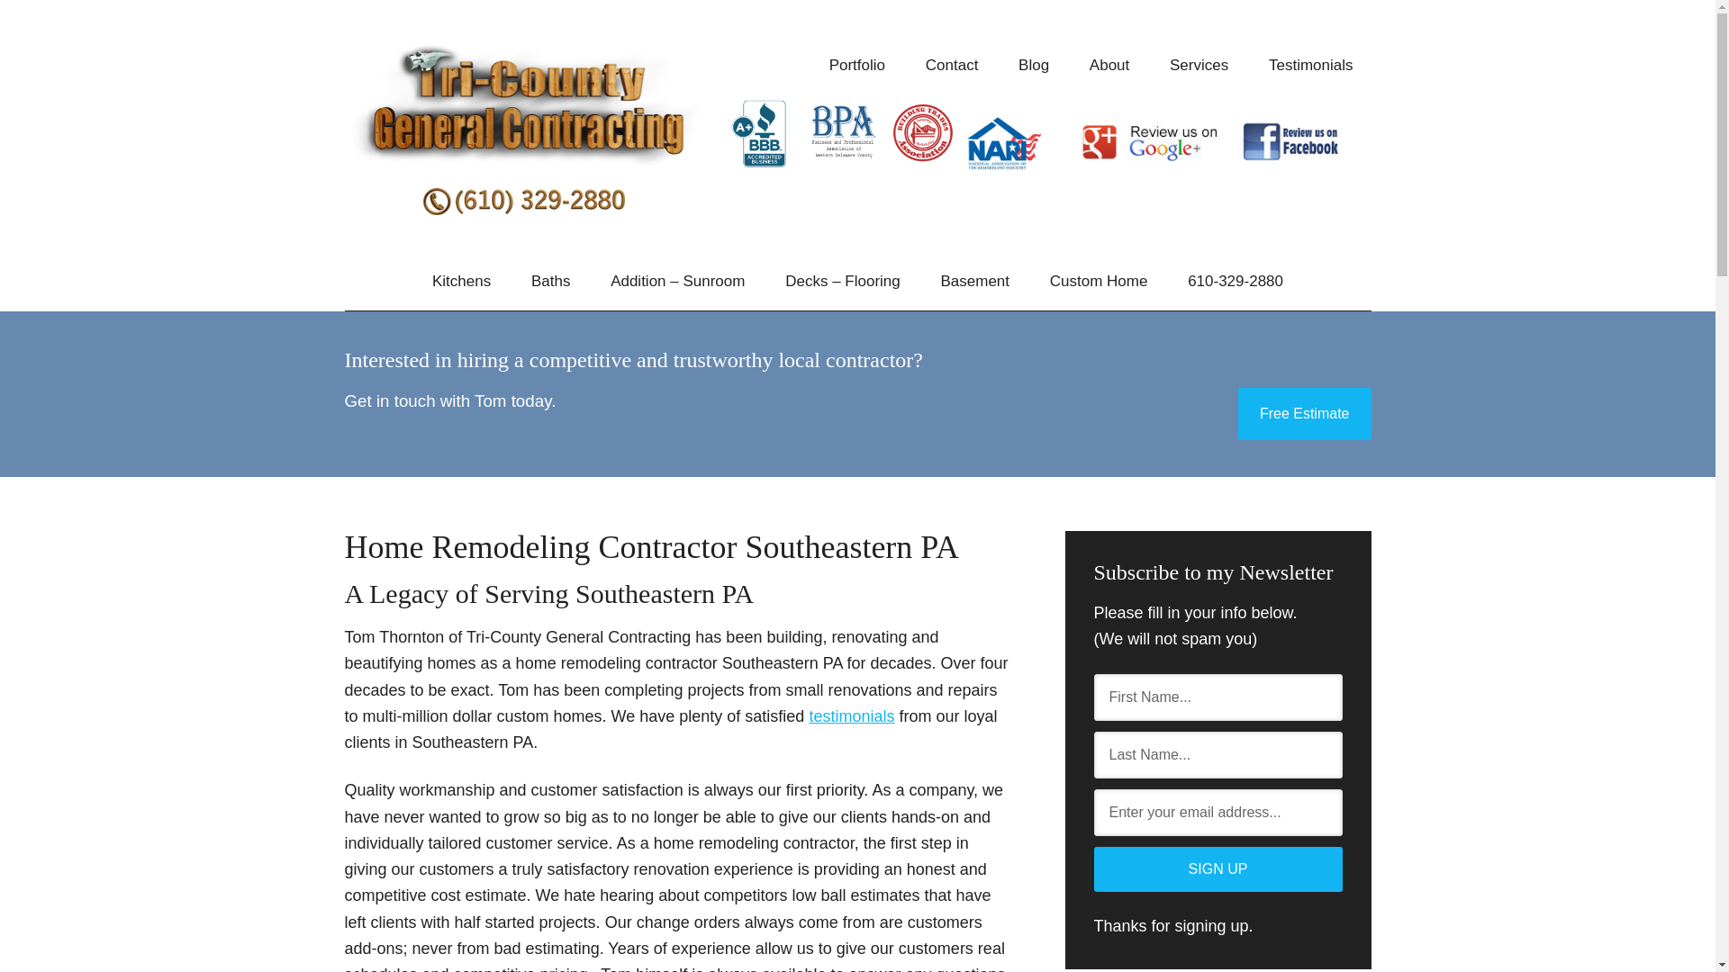 This screenshot has height=972, width=1729. Describe the element at coordinates (856, 65) in the screenshot. I see `Portfolio` at that location.